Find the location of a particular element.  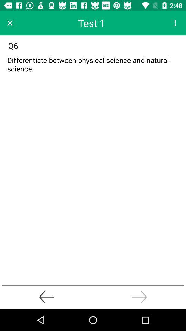

closes the app is located at coordinates (10, 23).